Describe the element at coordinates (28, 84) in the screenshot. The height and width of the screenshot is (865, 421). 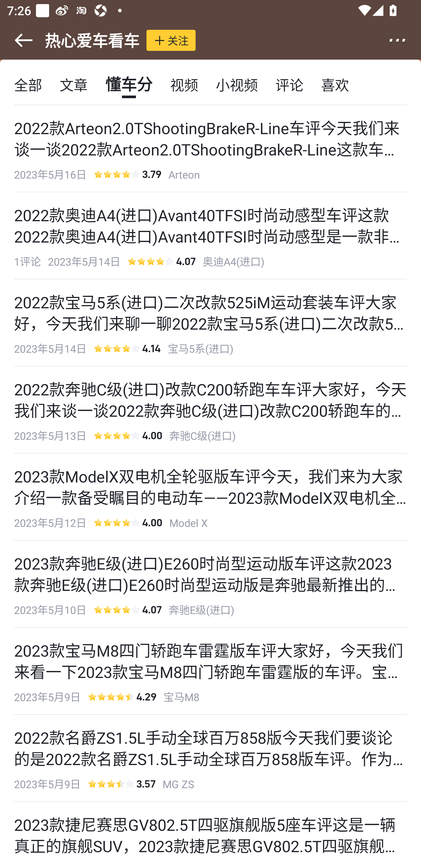
I see `全部` at that location.